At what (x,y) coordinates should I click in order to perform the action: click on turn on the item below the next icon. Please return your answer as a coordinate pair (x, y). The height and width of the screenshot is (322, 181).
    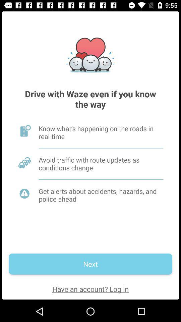
    Looking at the image, I should click on (90, 289).